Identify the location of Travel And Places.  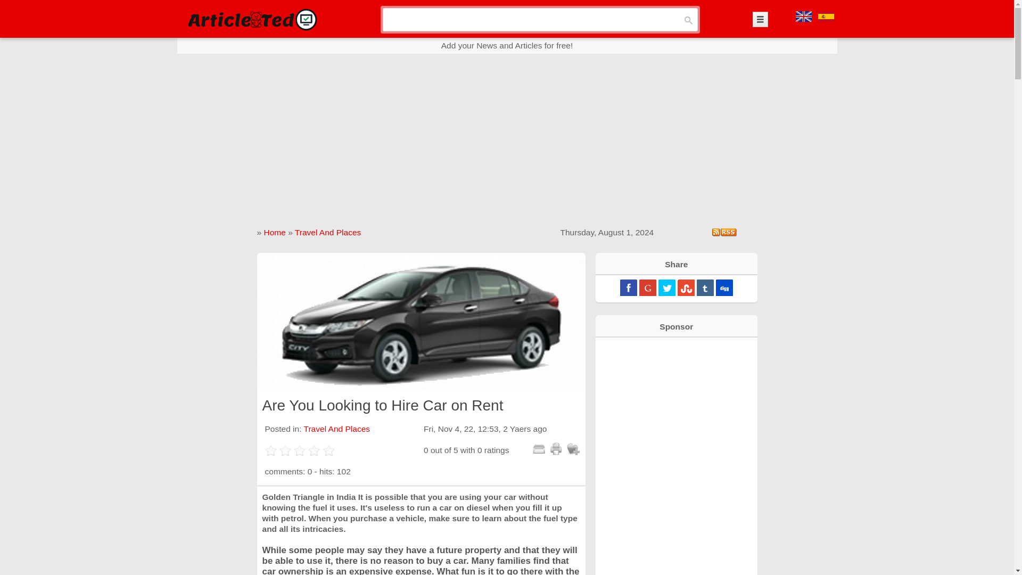
(328, 232).